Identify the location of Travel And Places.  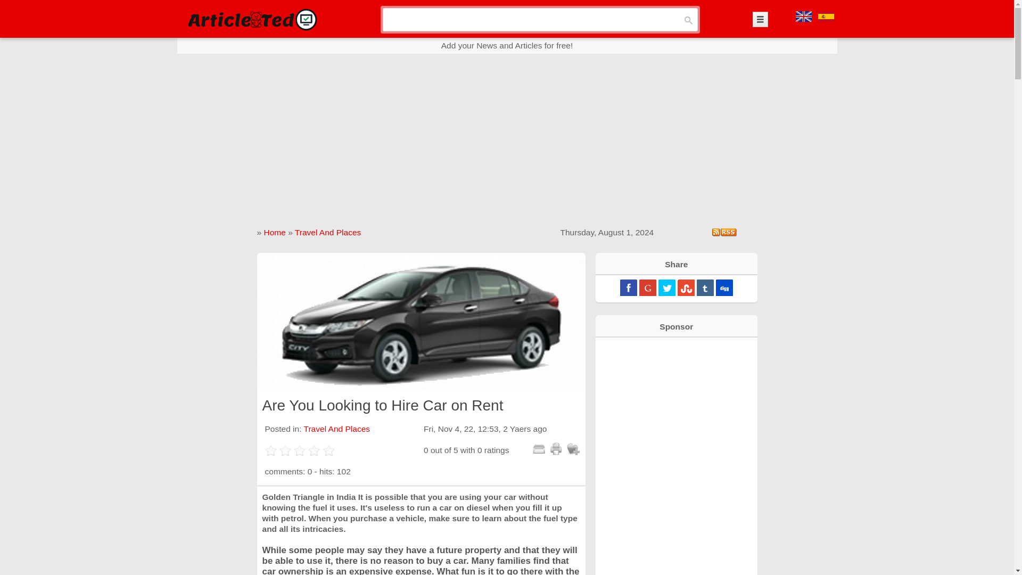
(328, 232).